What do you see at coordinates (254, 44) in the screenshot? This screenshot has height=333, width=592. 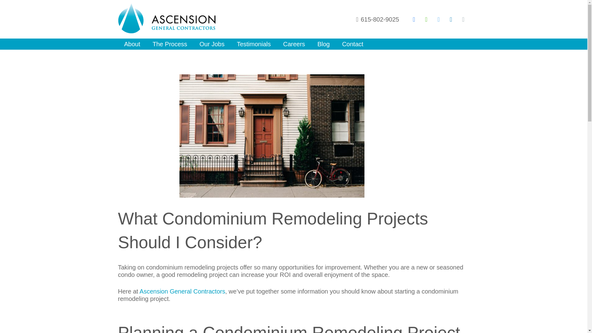 I see `Testimonials` at bounding box center [254, 44].